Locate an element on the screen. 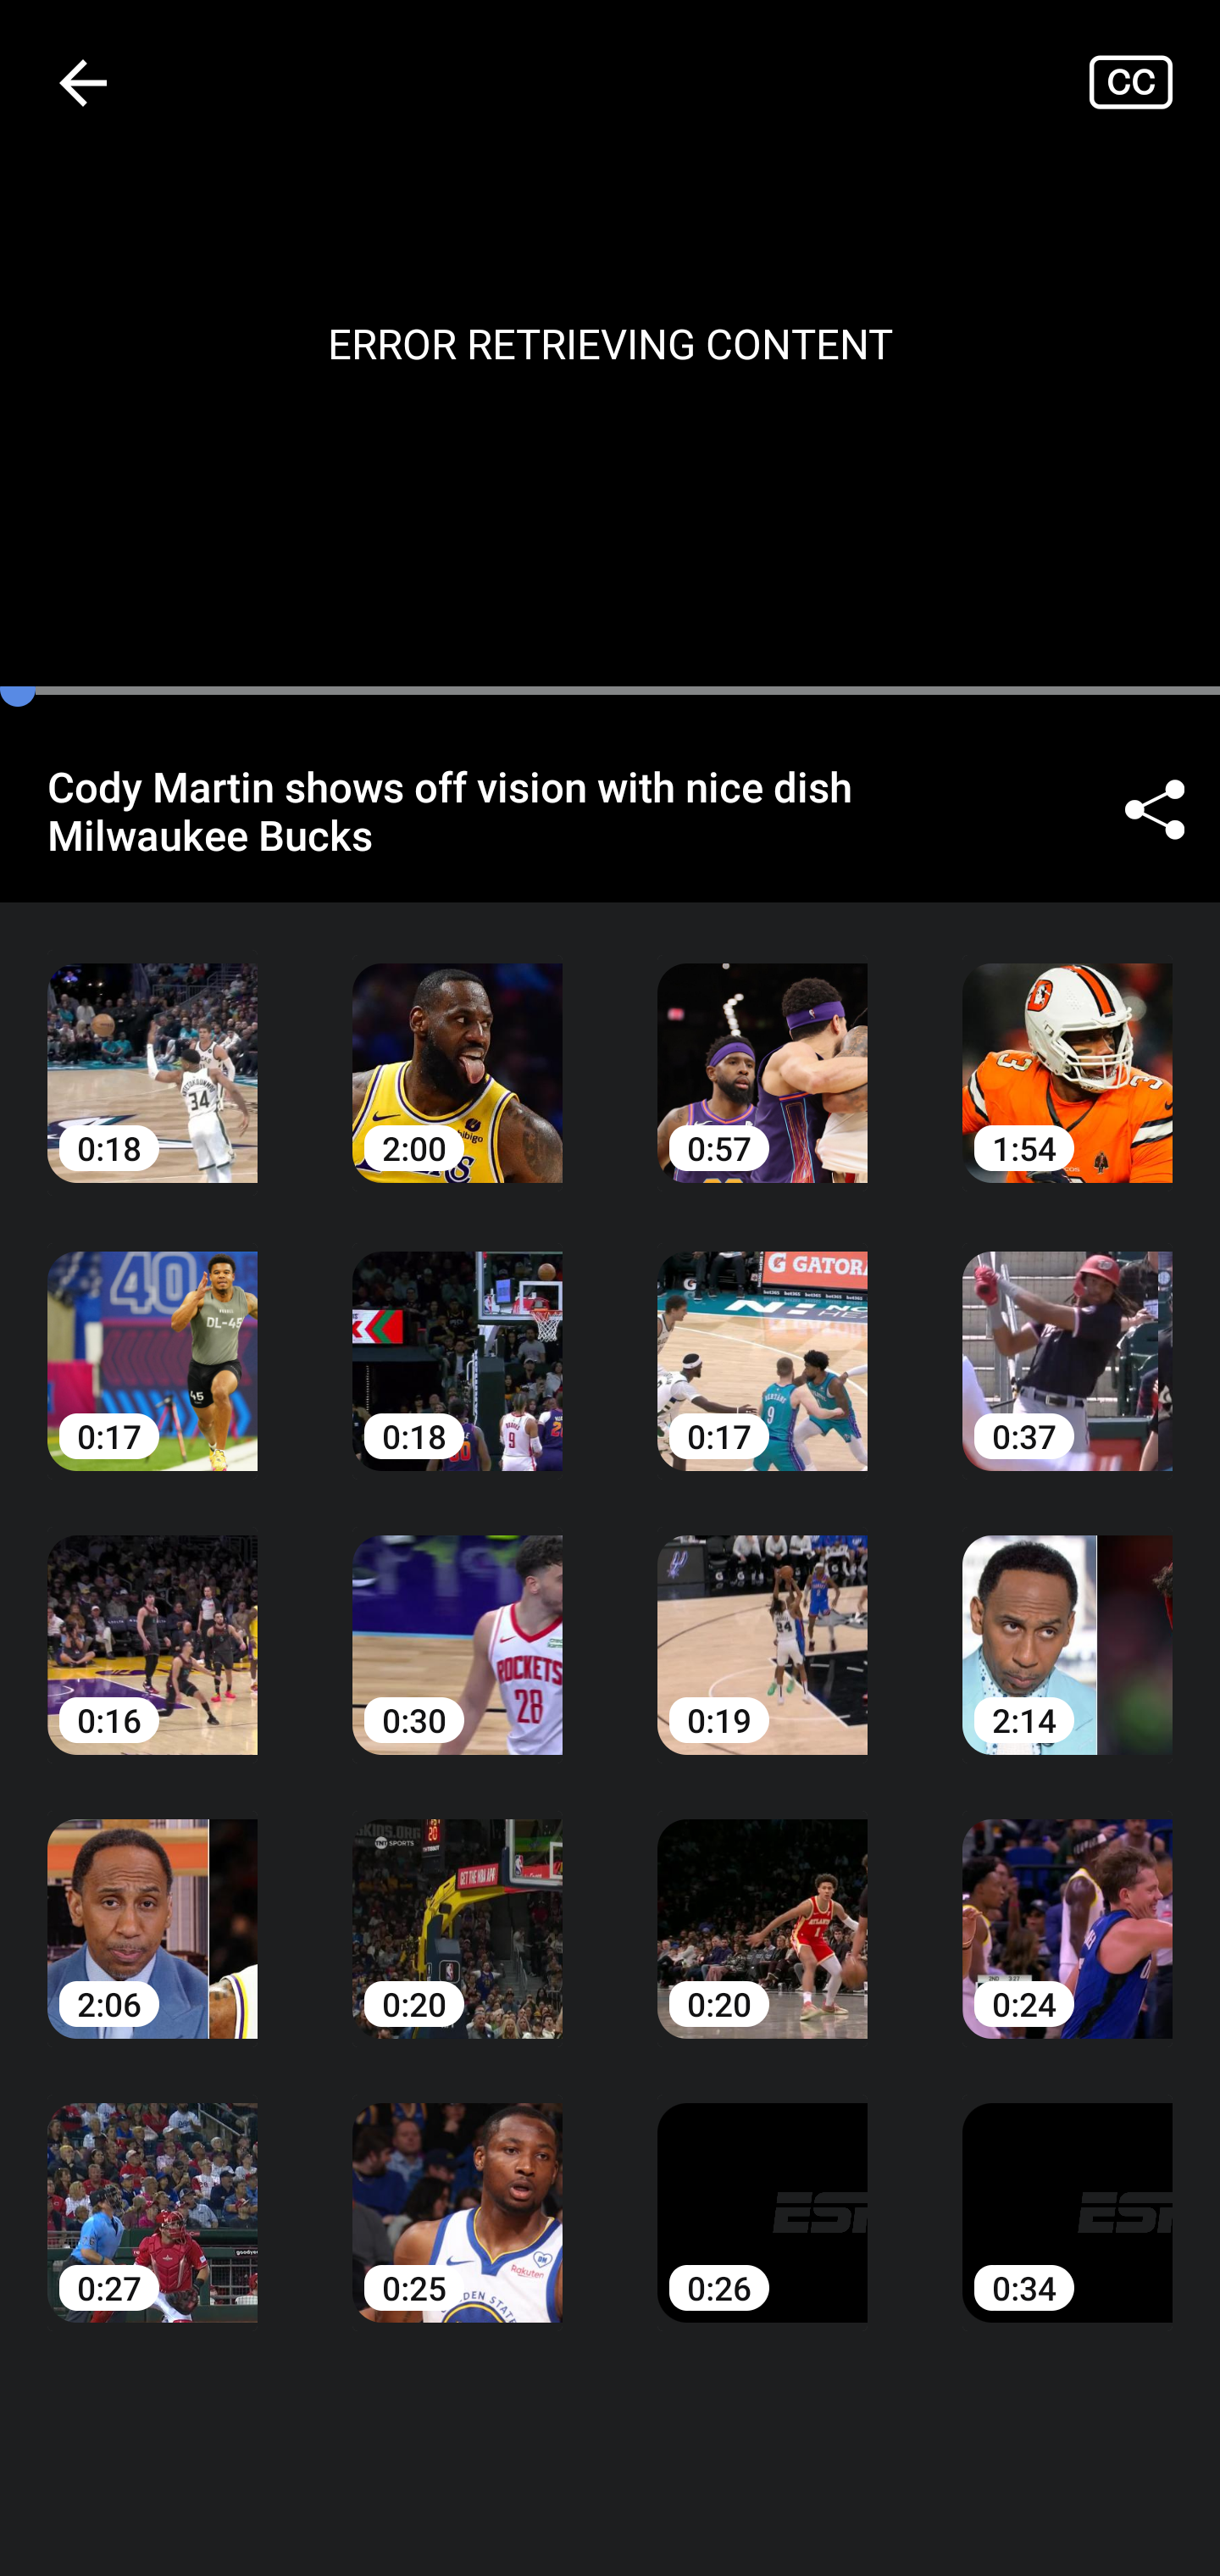 Image resolution: width=1220 pixels, height=2576 pixels. 2:14 is located at coordinates (1067, 1621).